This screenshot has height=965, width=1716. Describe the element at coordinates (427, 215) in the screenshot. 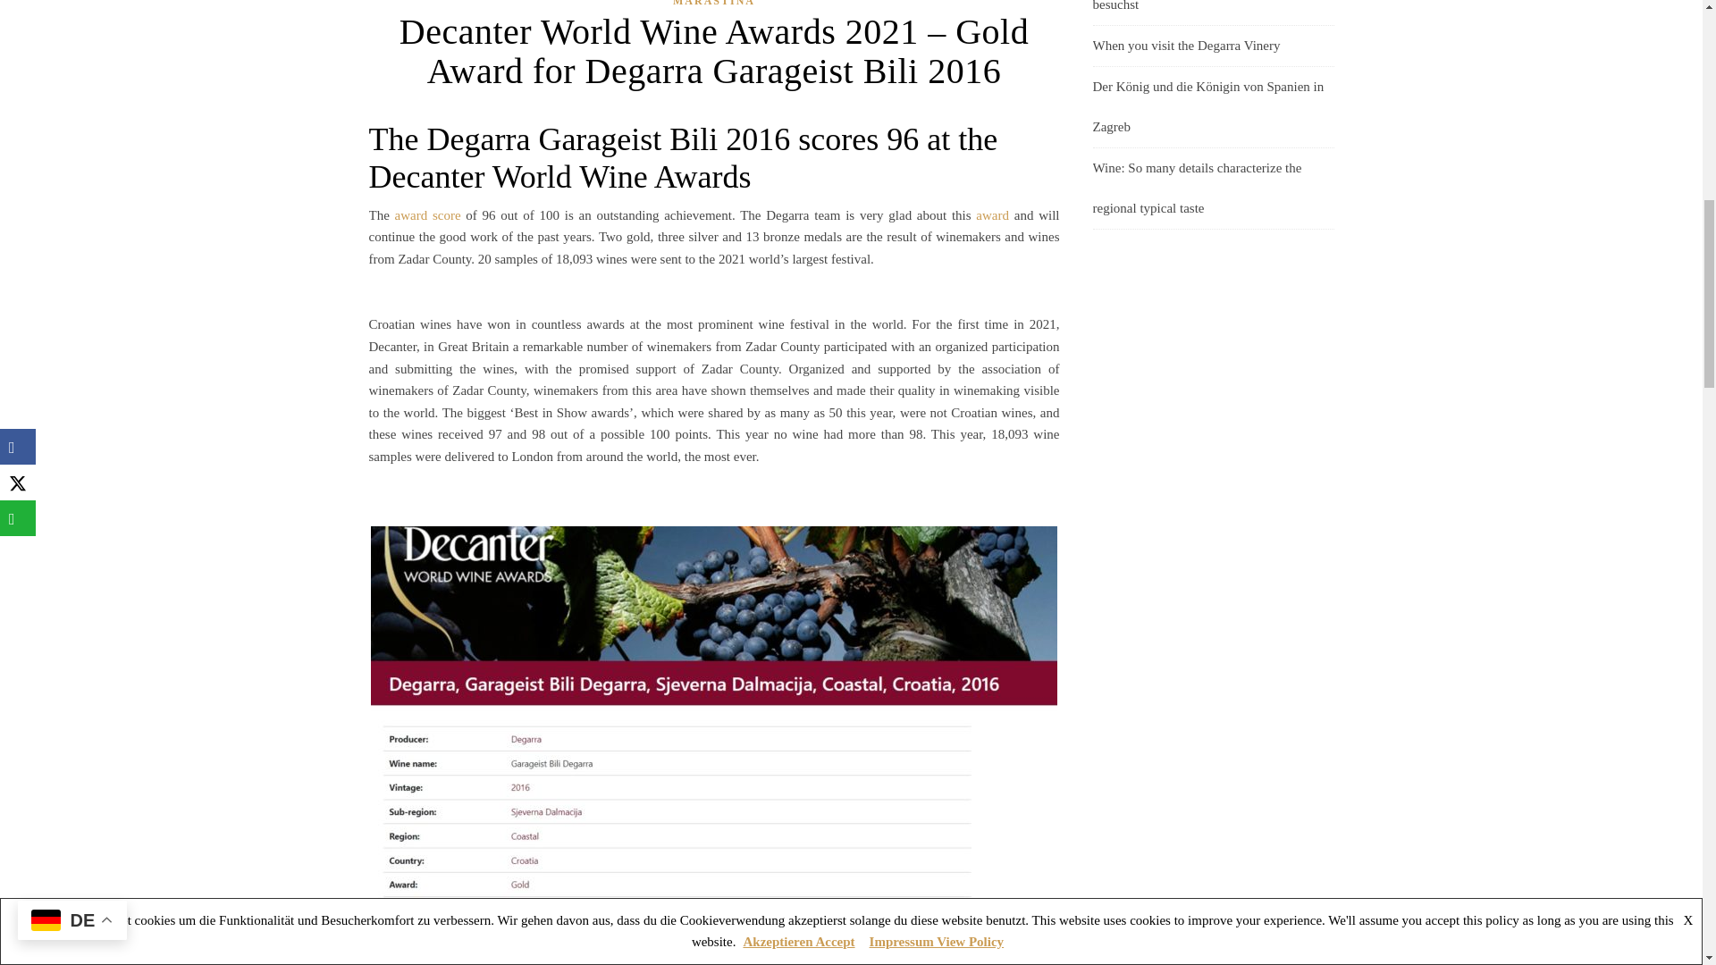

I see `award score` at that location.